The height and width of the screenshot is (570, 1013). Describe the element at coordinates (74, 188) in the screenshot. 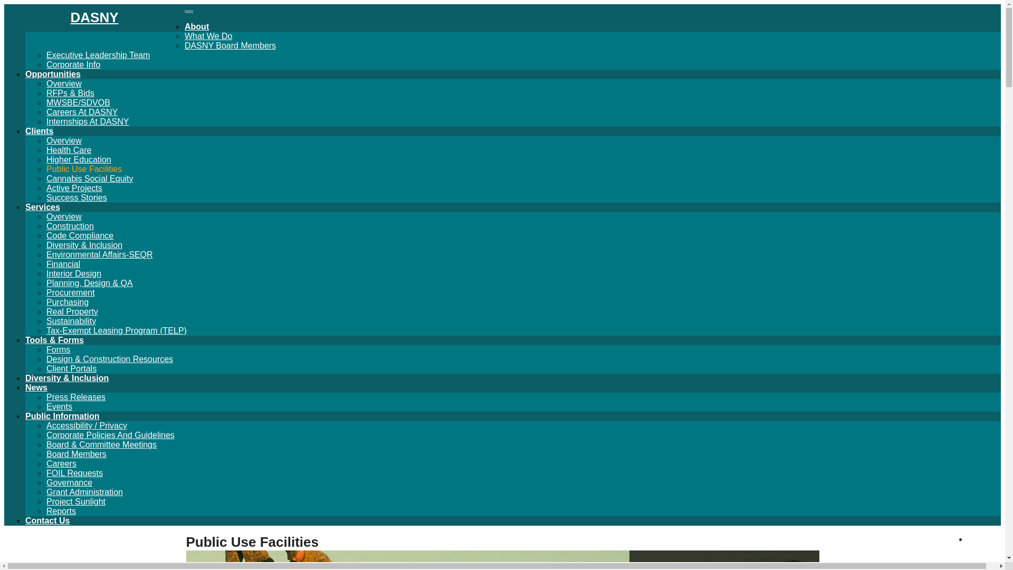

I see `Active Projects` at that location.